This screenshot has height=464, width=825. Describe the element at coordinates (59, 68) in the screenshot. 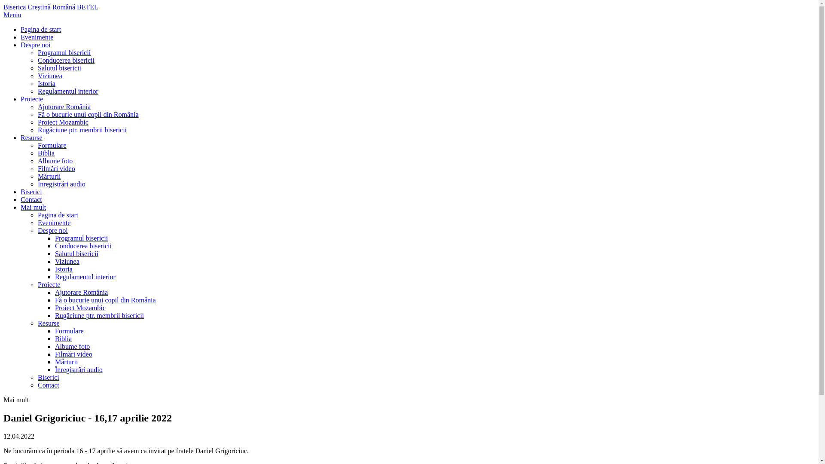

I see `Salutul bisericii` at that location.